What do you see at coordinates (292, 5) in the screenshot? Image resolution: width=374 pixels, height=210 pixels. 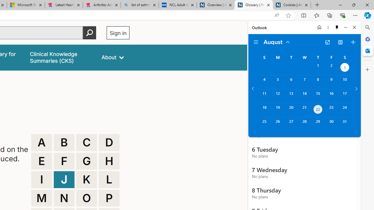 I see `Cookies | About | NICE` at bounding box center [292, 5].